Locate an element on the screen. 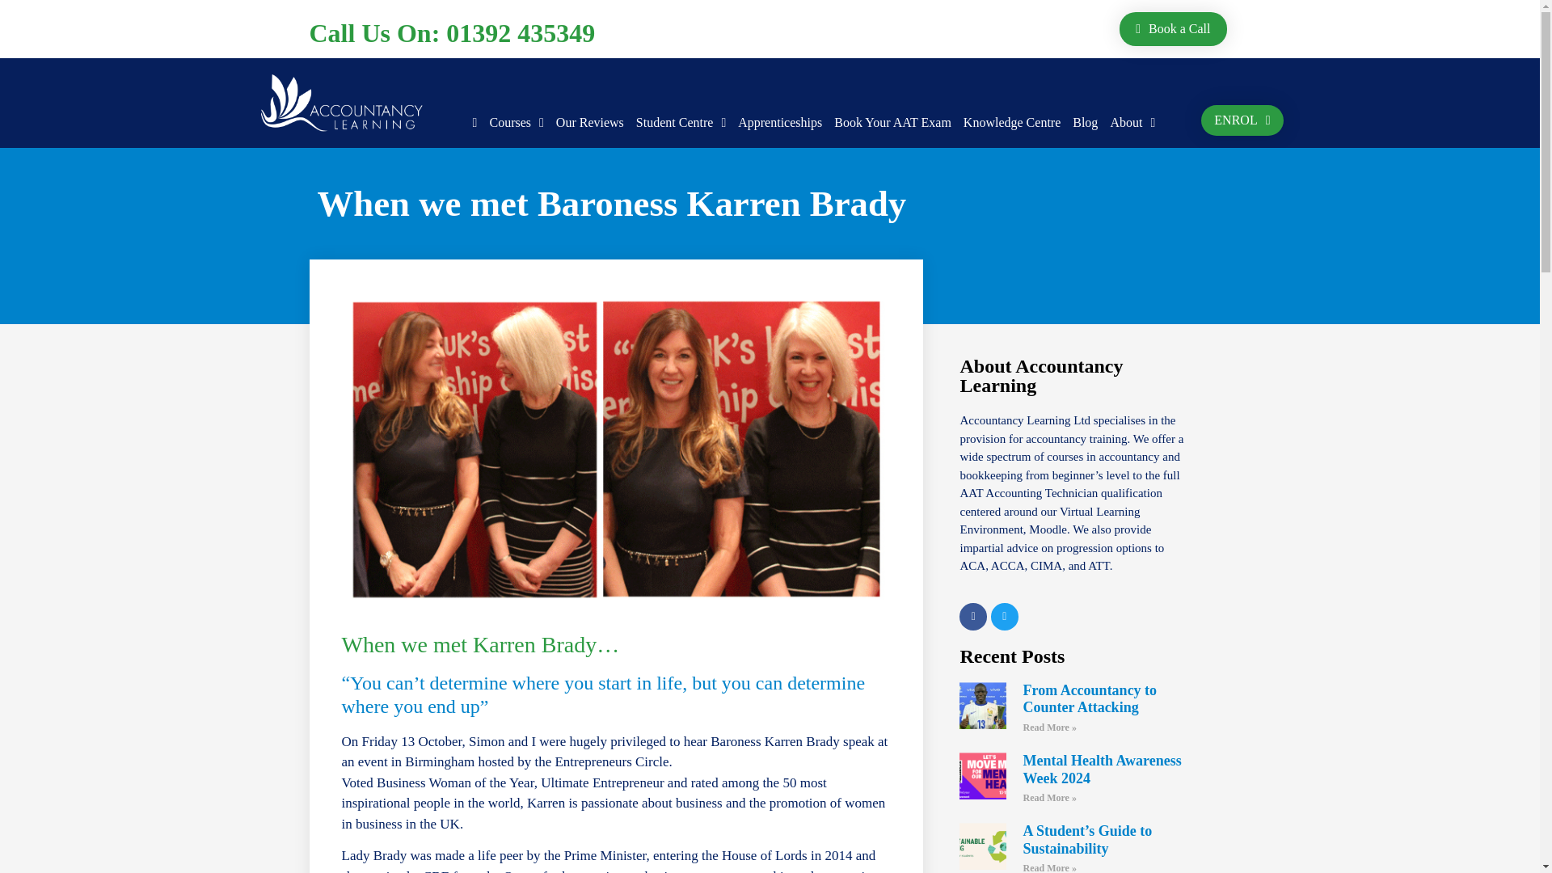 This screenshot has width=1552, height=873. Call Us On: 01392 435349 is located at coordinates (451, 32).